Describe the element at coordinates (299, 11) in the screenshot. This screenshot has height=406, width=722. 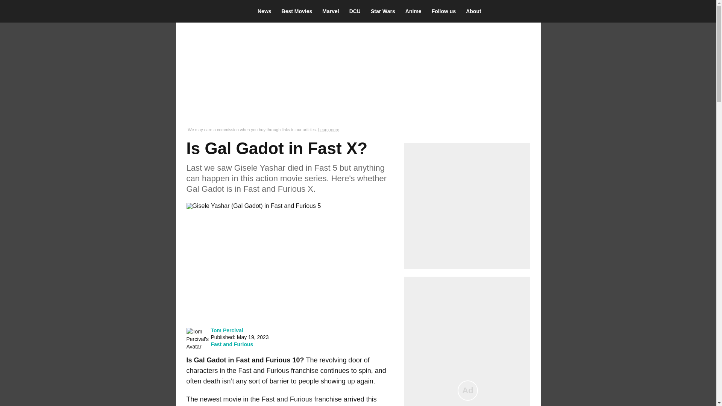
I see `Best Movies` at that location.